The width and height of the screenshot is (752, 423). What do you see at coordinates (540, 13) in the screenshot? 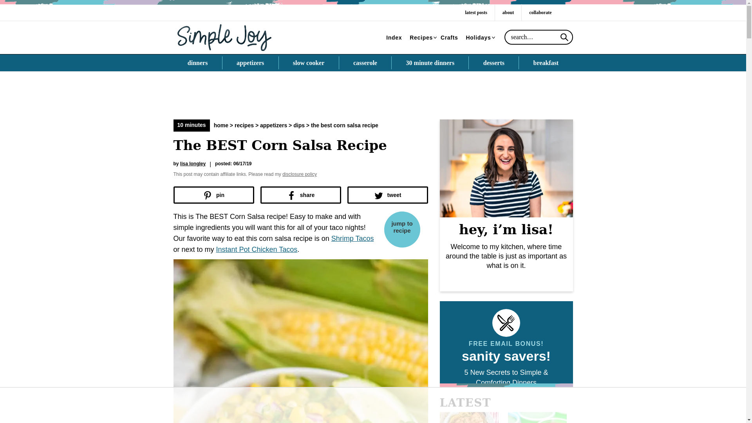
I see `collaborate` at bounding box center [540, 13].